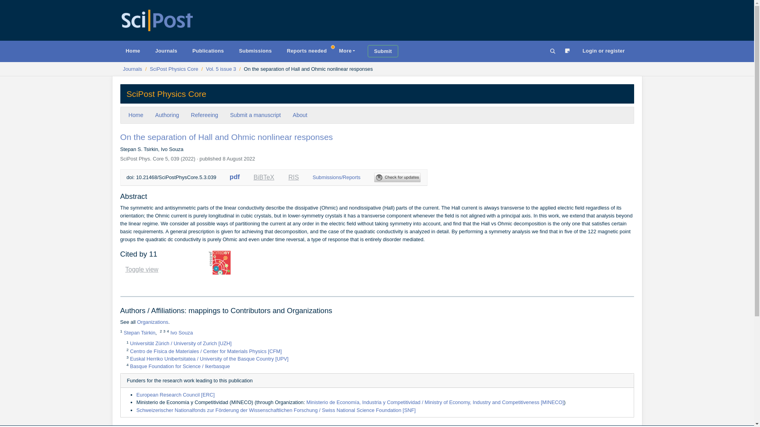  Describe the element at coordinates (255, 115) in the screenshot. I see `Home` at that location.